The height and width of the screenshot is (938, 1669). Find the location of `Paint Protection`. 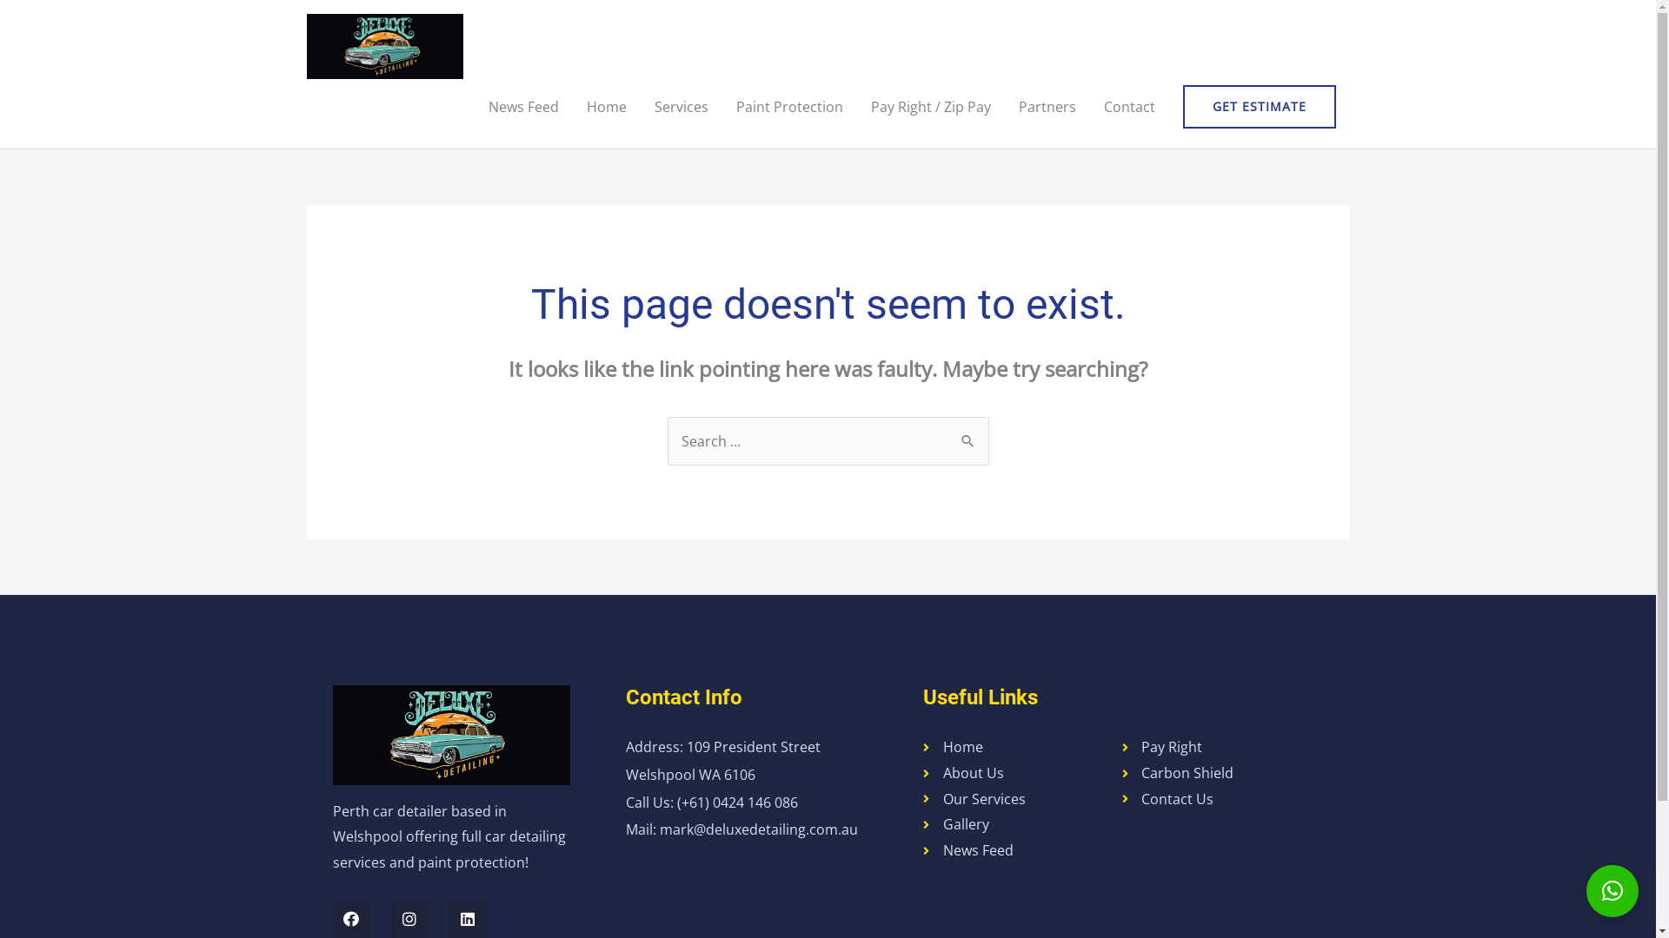

Paint Protection is located at coordinates (789, 107).